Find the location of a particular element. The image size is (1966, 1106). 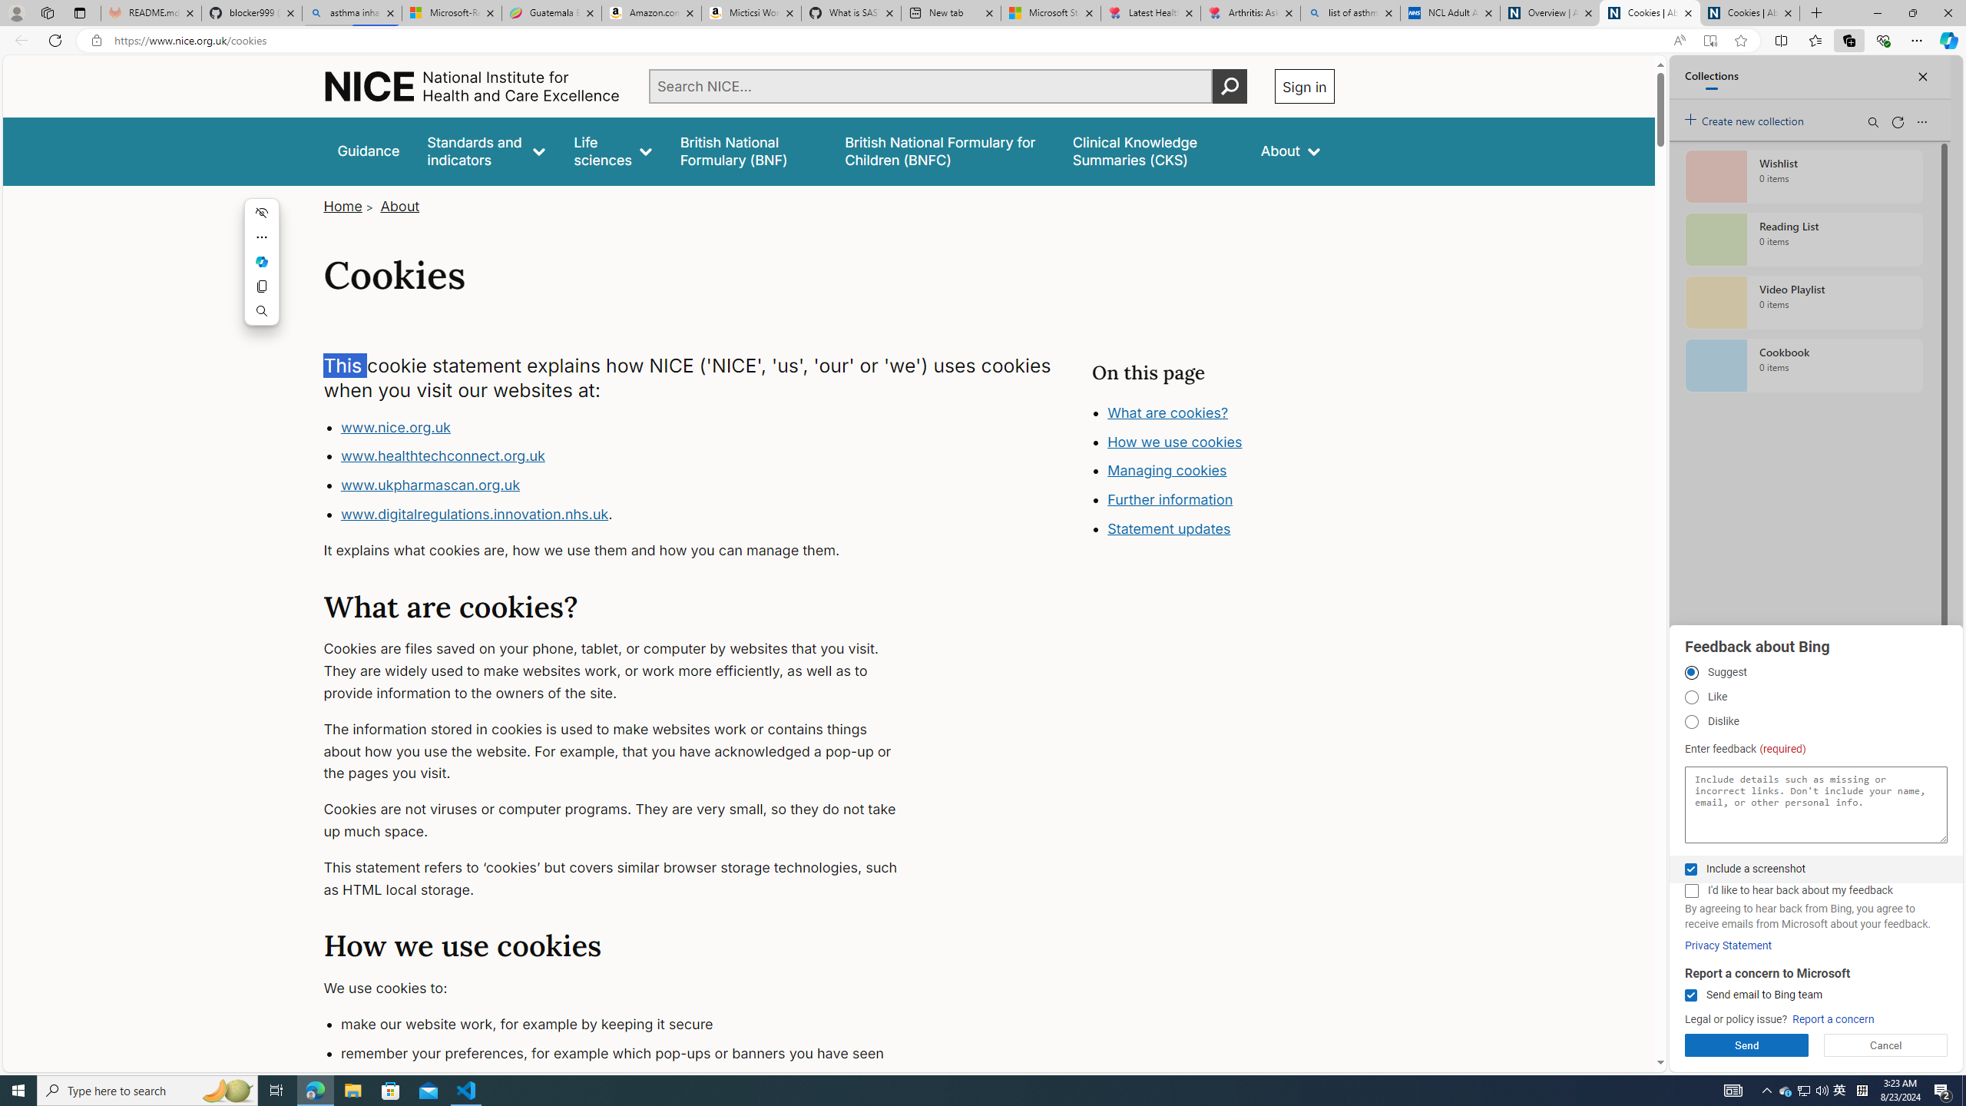

About is located at coordinates (1290, 151).